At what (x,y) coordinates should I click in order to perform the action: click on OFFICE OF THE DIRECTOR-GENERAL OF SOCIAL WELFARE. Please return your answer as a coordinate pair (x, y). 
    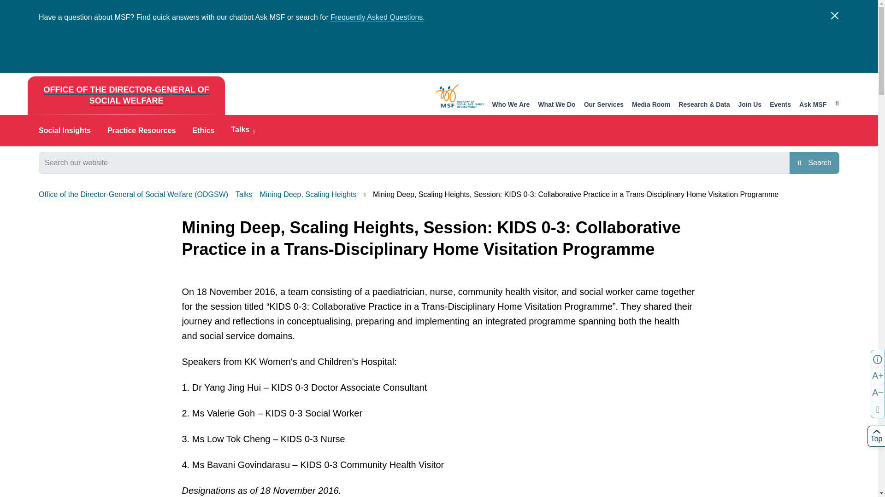
    Looking at the image, I should click on (126, 96).